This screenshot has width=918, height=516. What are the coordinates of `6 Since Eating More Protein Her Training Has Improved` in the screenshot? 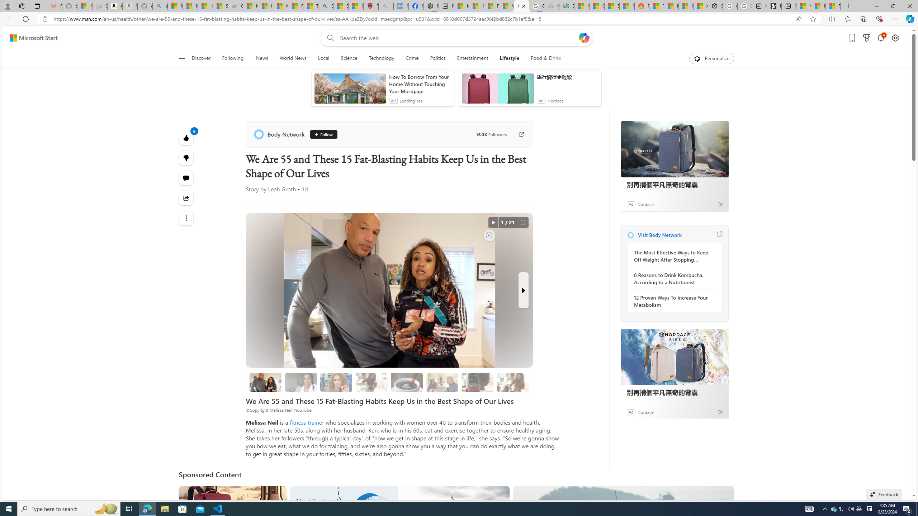 It's located at (477, 382).